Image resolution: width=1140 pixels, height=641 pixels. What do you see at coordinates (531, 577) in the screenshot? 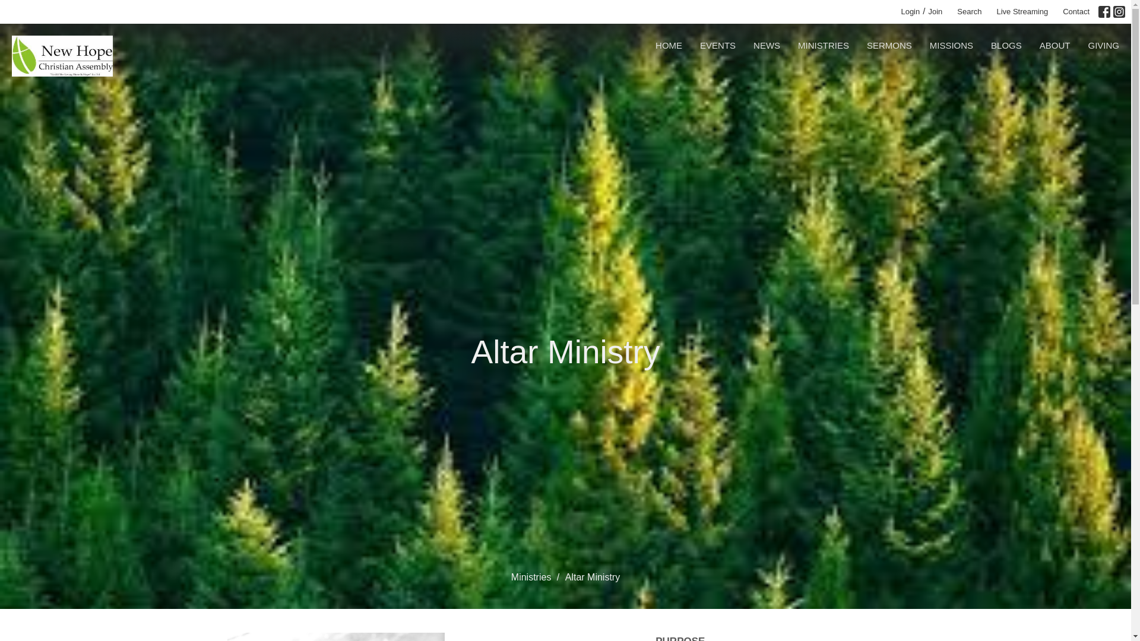
I see `Ministries` at bounding box center [531, 577].